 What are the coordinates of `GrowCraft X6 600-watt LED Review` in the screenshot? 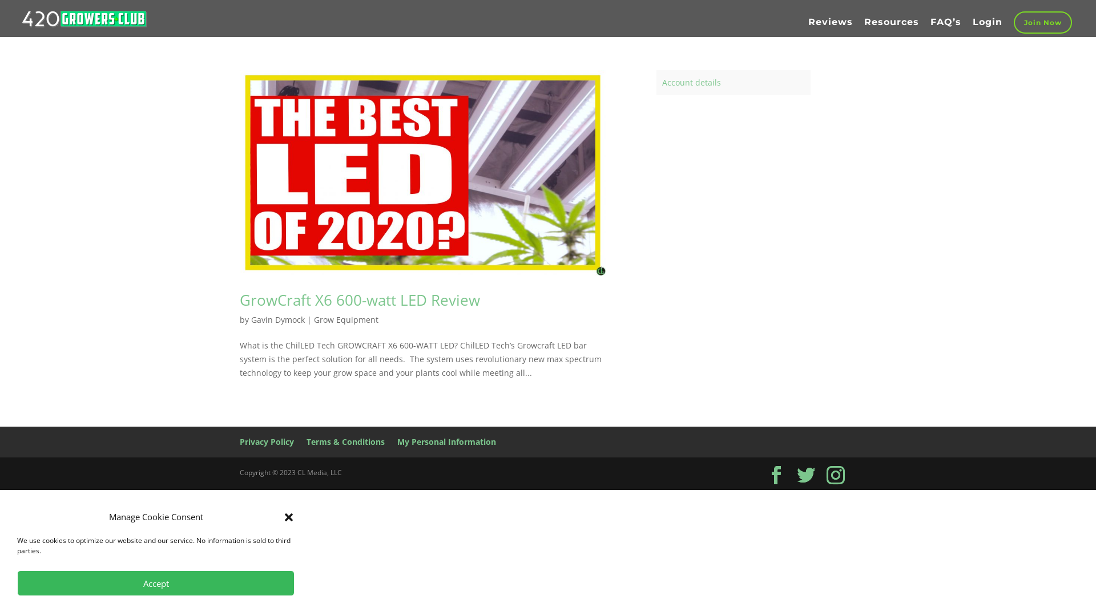 It's located at (360, 300).